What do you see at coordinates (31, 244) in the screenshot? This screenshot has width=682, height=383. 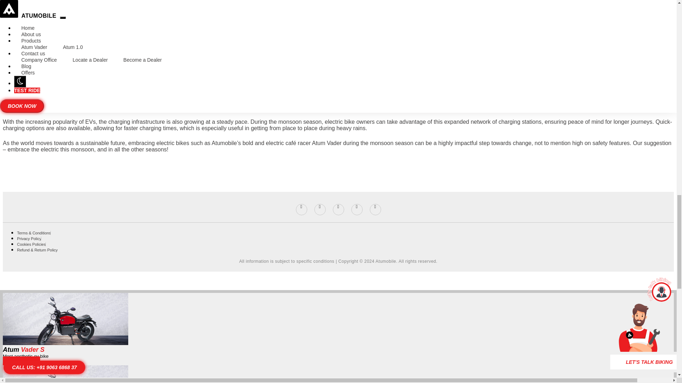 I see `Cookies Policies` at bounding box center [31, 244].